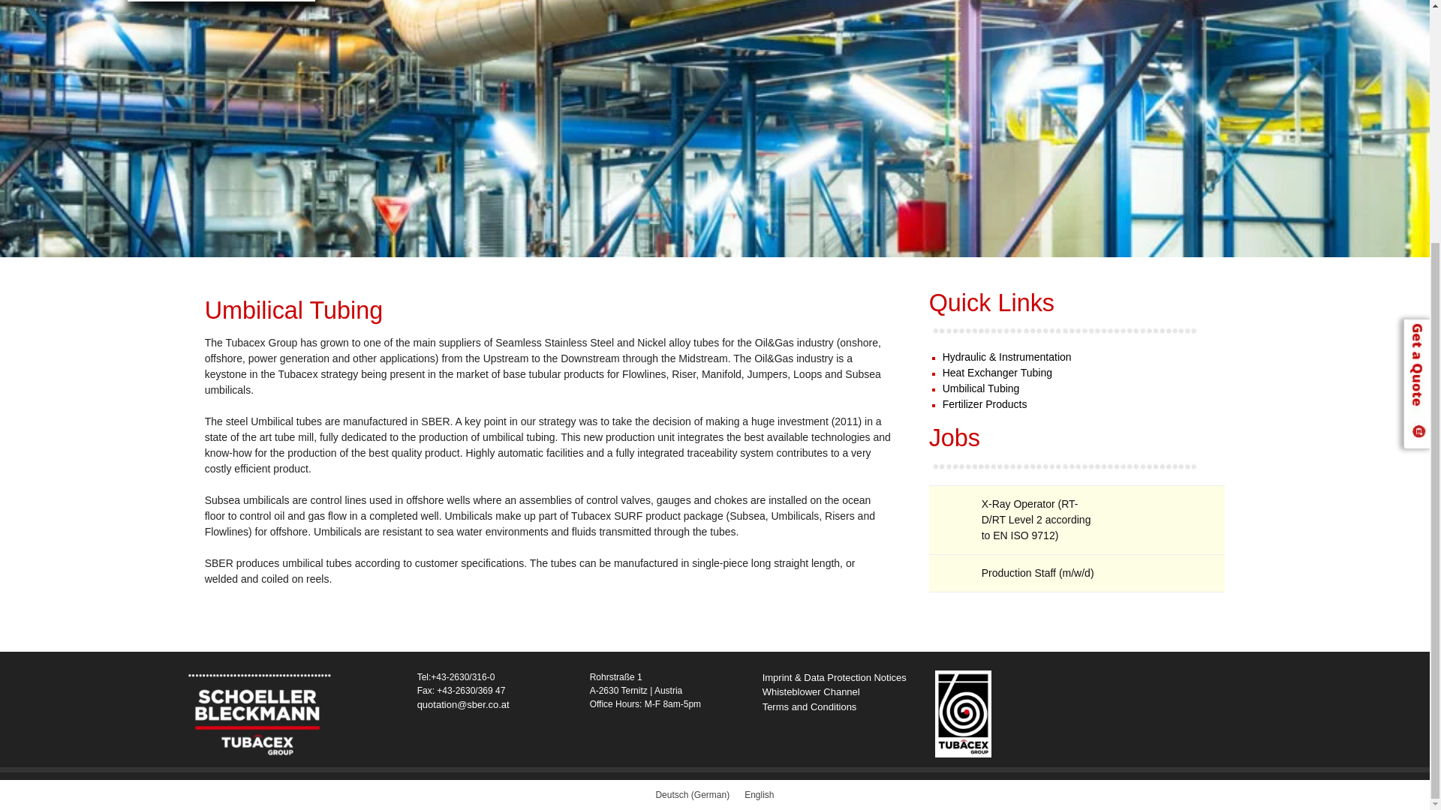 This screenshot has width=1441, height=810. I want to click on English, so click(758, 795).